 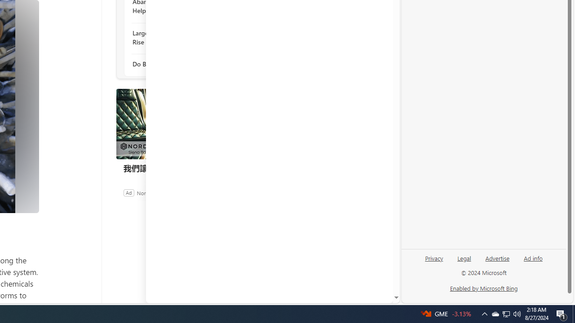 What do you see at coordinates (533, 258) in the screenshot?
I see `Ad info` at bounding box center [533, 258].